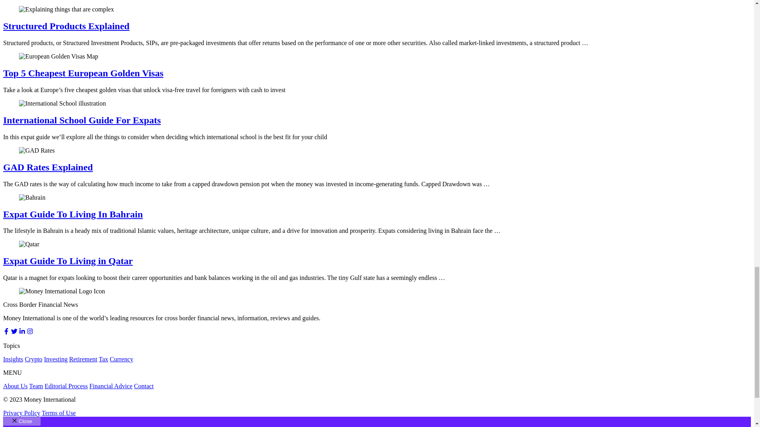  What do you see at coordinates (73, 214) in the screenshot?
I see `Expat Guide To Living In Bahrain` at bounding box center [73, 214].